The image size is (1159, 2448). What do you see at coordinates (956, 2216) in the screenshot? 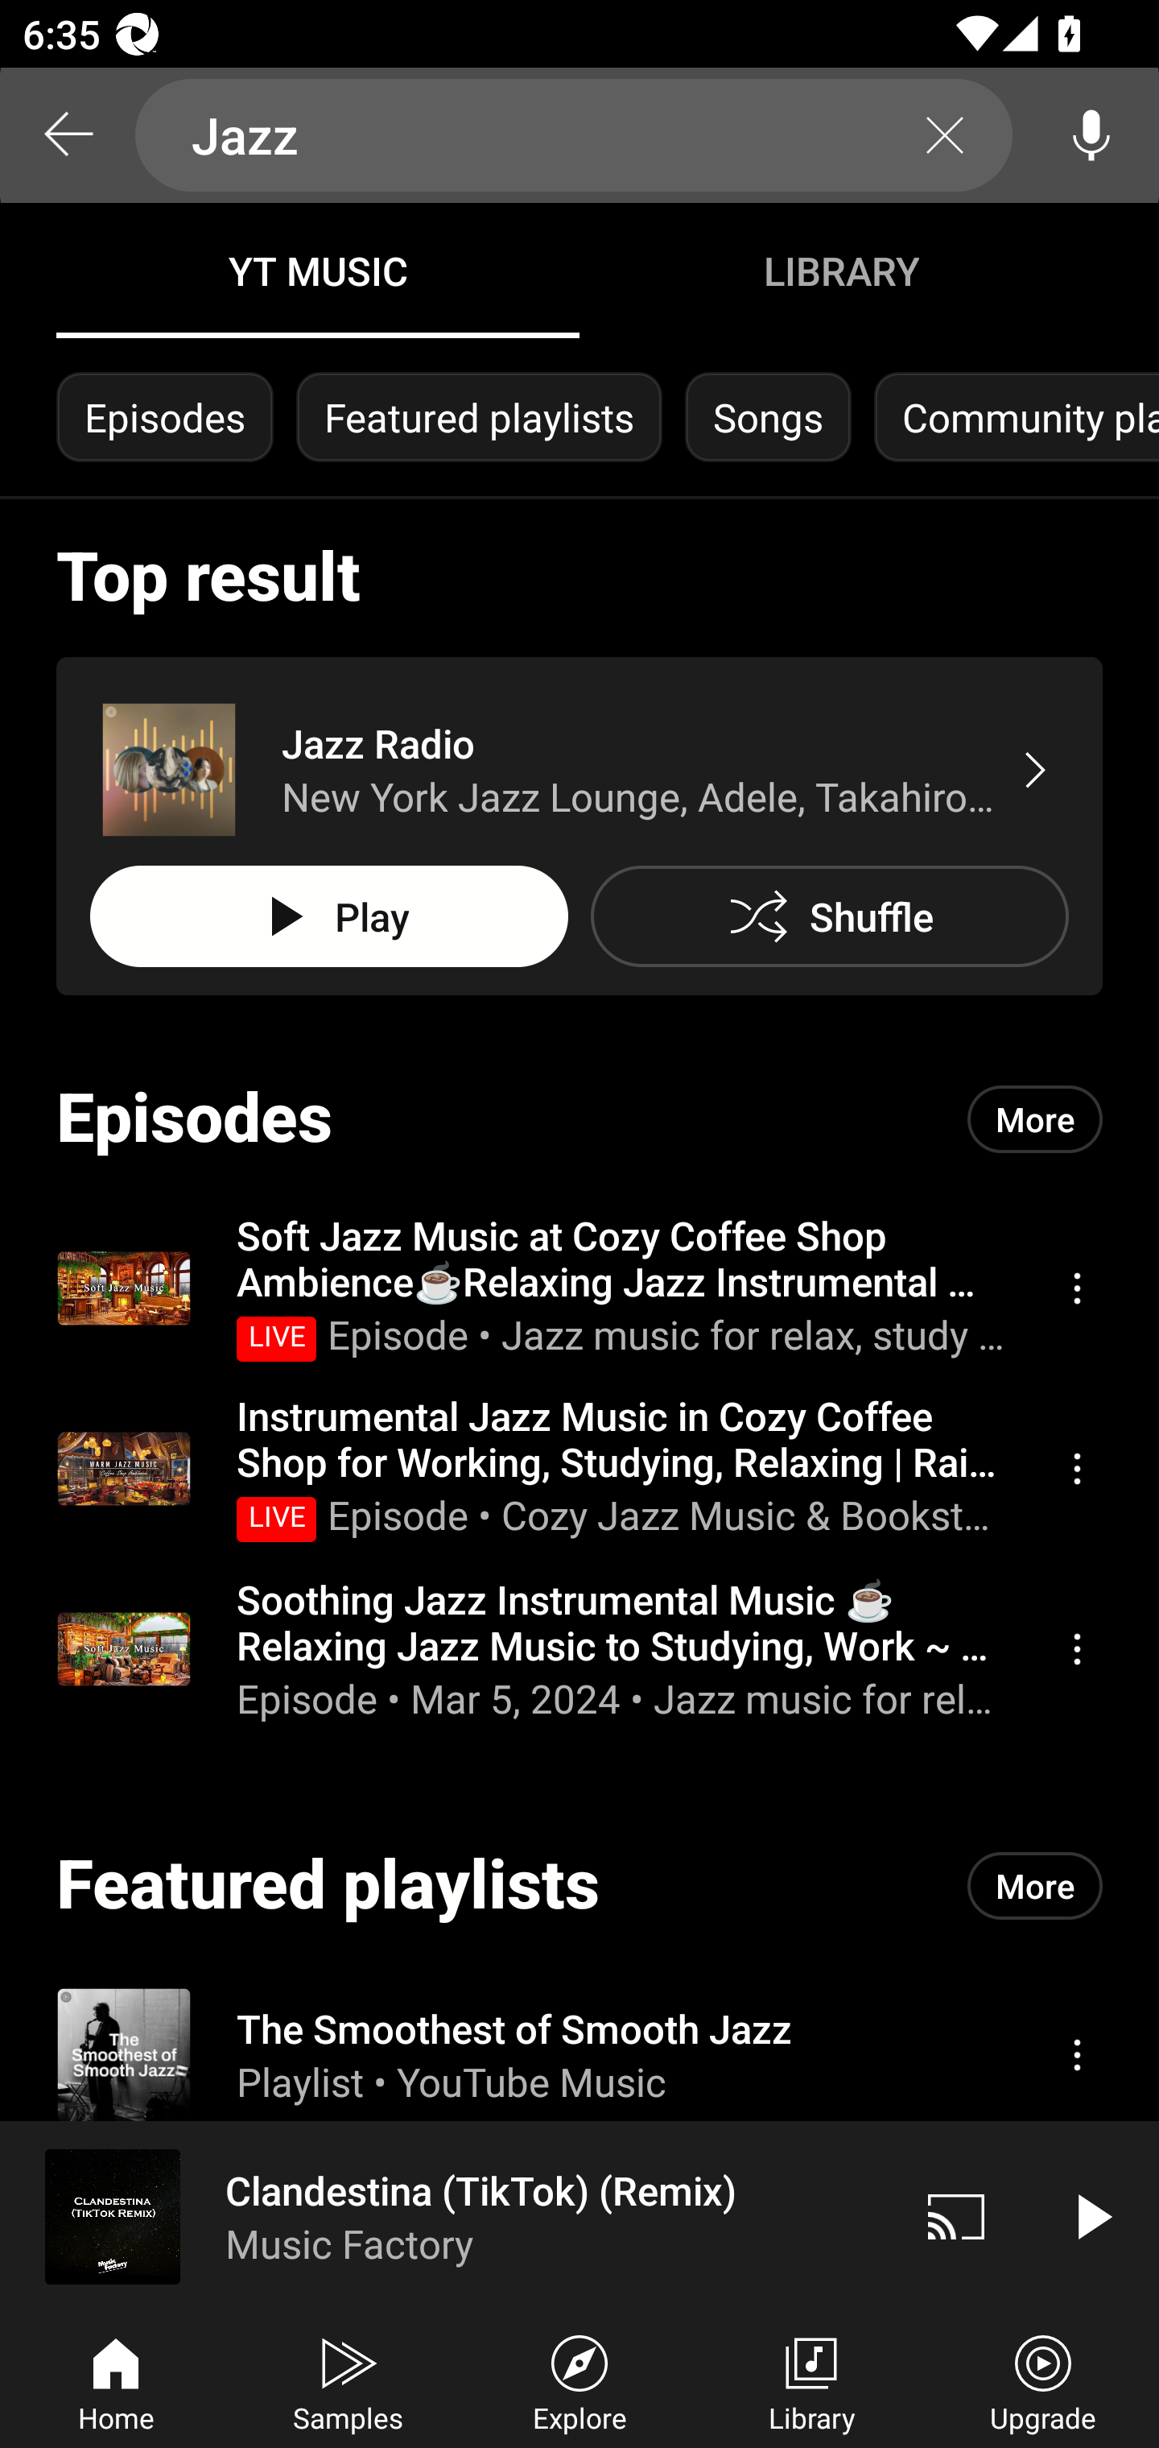
I see `Cast. Disconnected` at bounding box center [956, 2216].